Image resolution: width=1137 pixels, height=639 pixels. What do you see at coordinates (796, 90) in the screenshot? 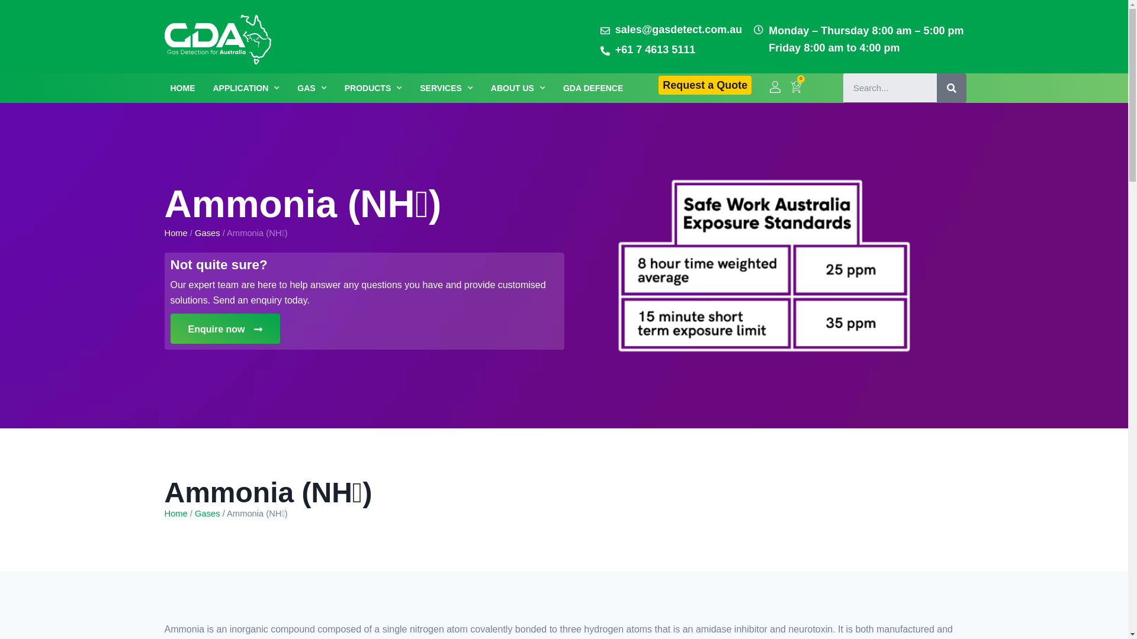
I see `0` at bounding box center [796, 90].